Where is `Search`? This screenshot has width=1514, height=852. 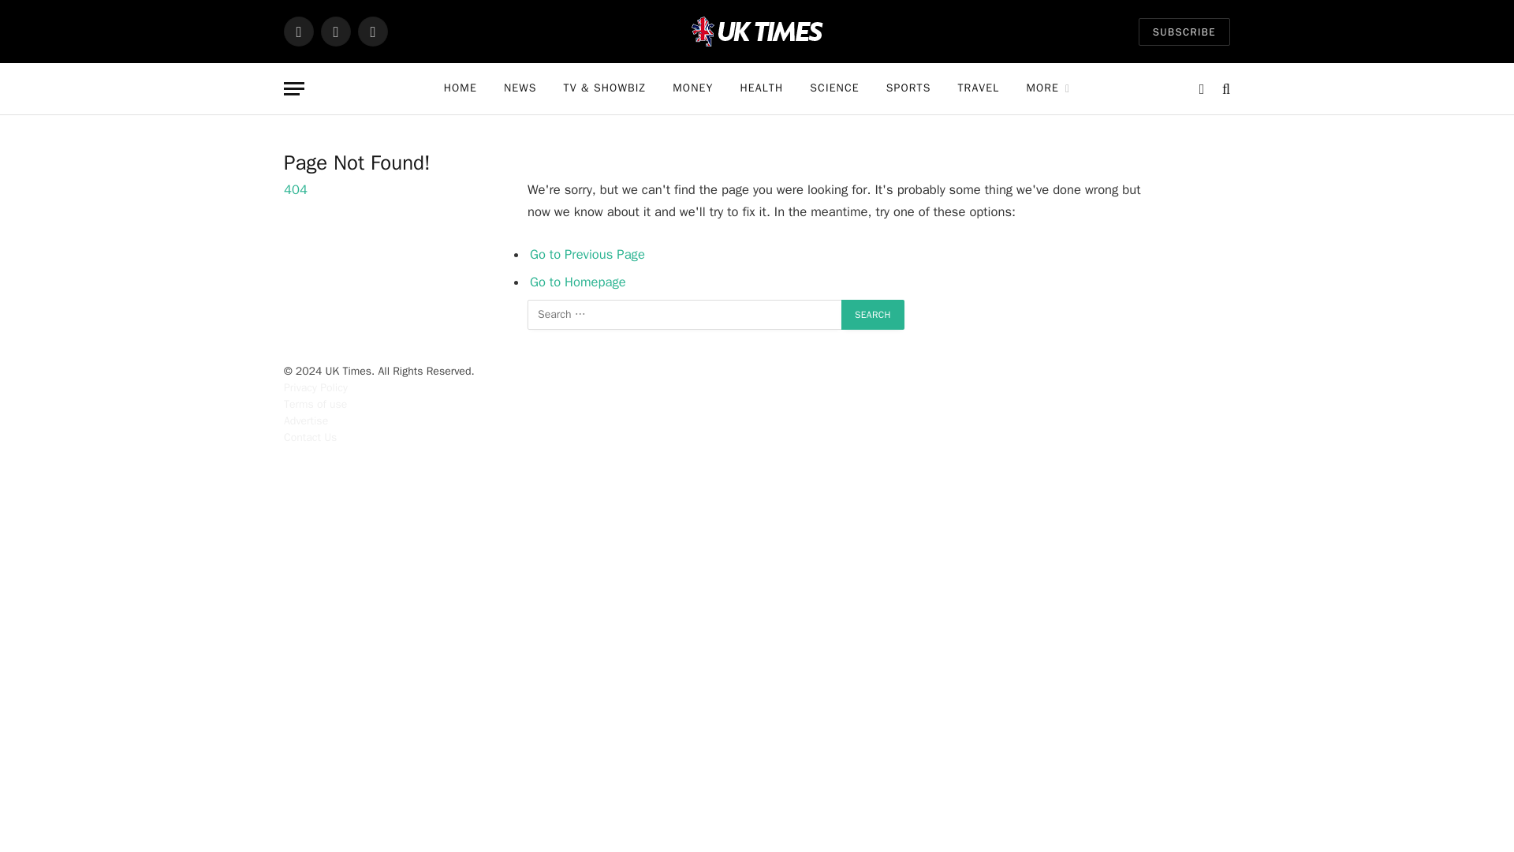 Search is located at coordinates (872, 314).